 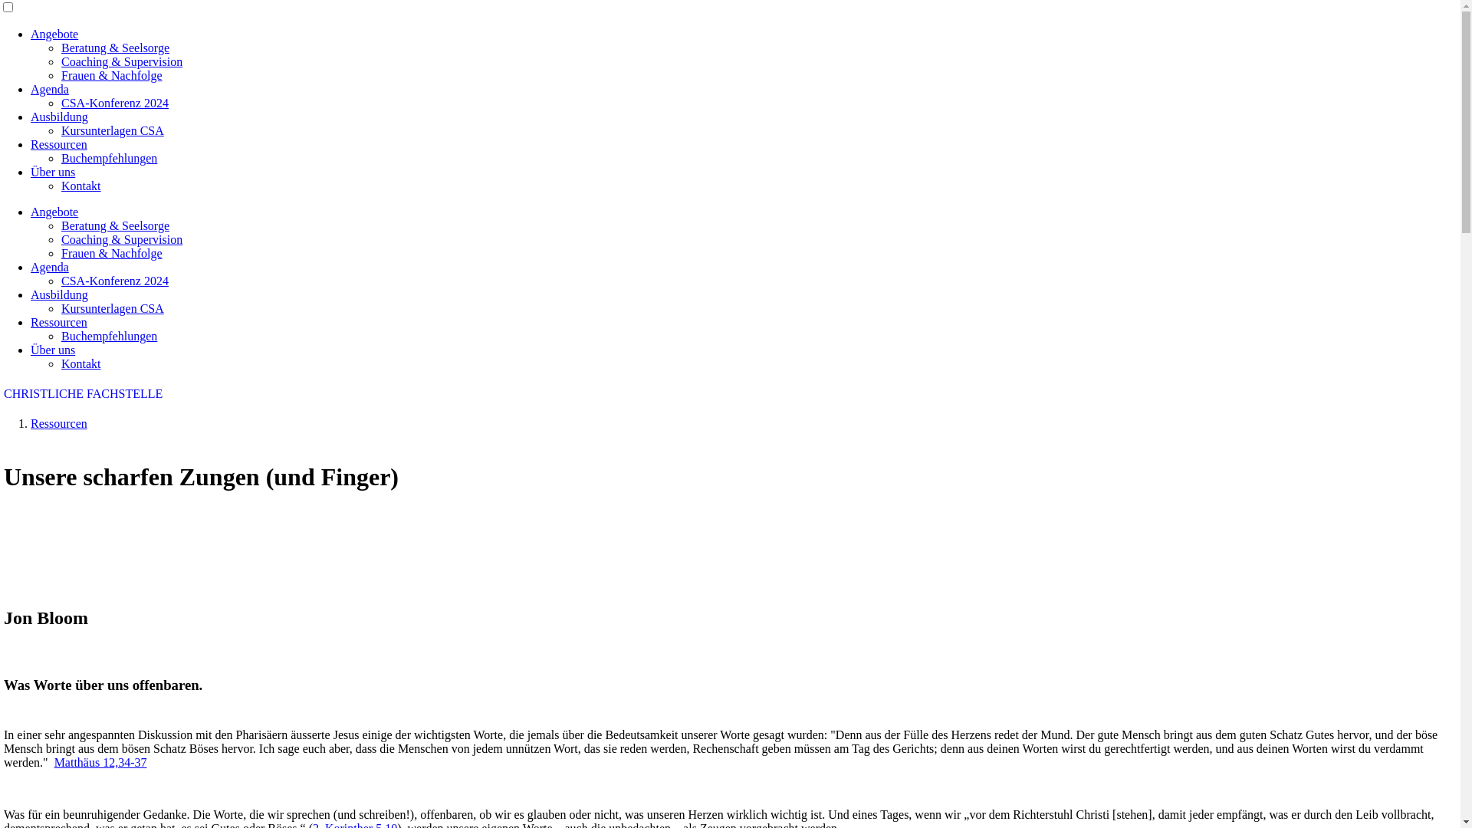 I want to click on Ausbildung, so click(x=60, y=117).